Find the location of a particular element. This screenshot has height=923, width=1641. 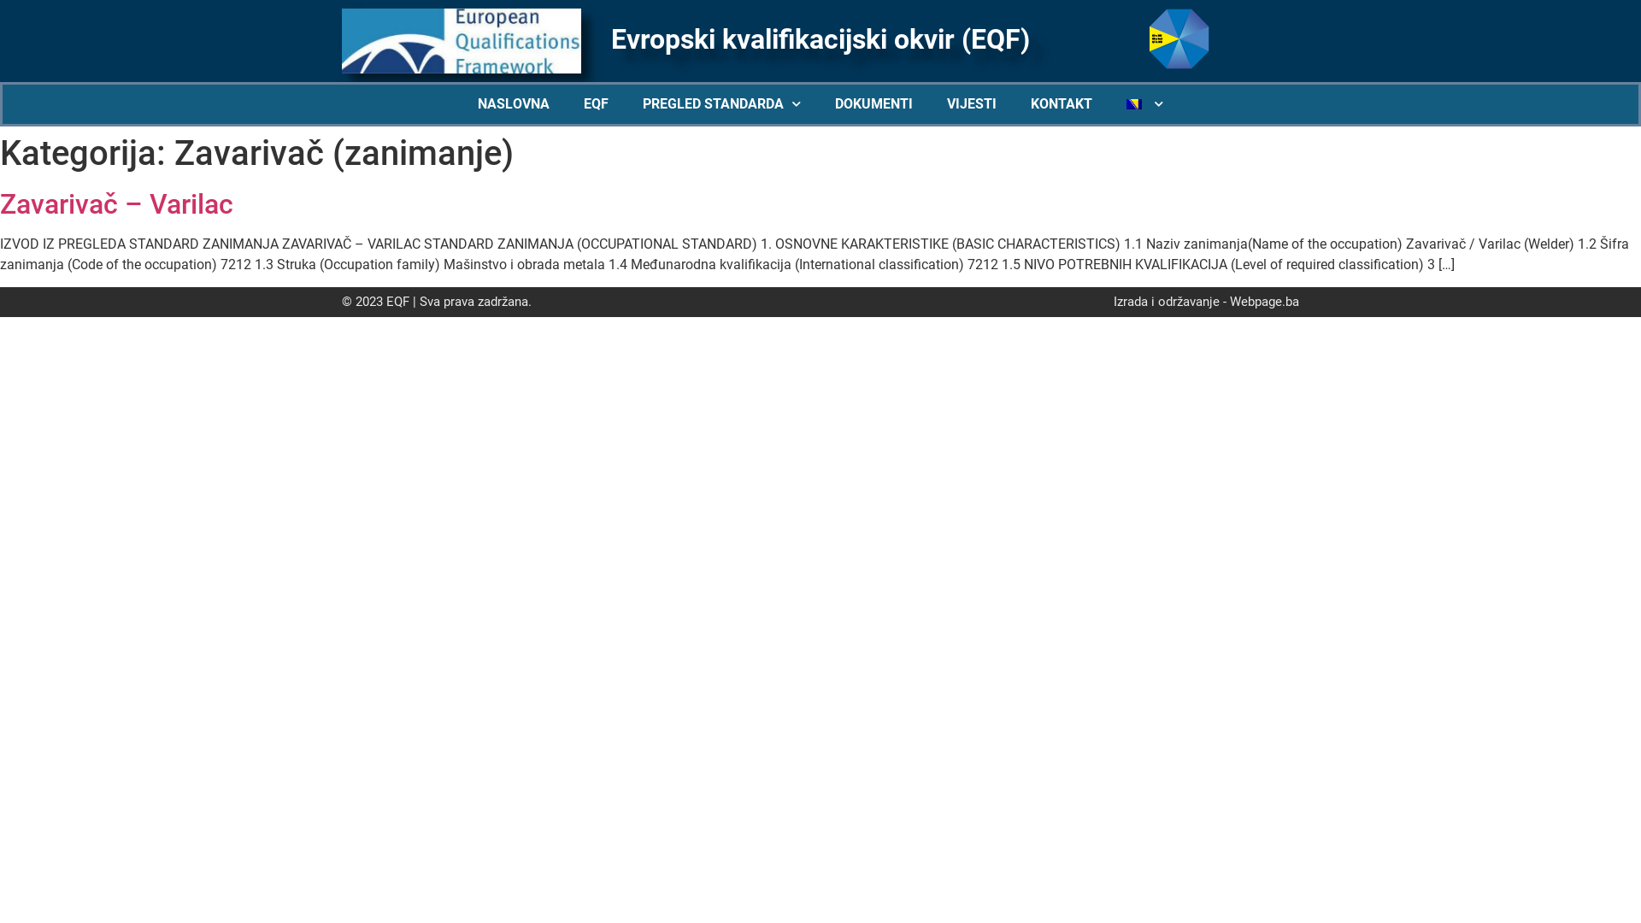

EQF is located at coordinates (597, 104).